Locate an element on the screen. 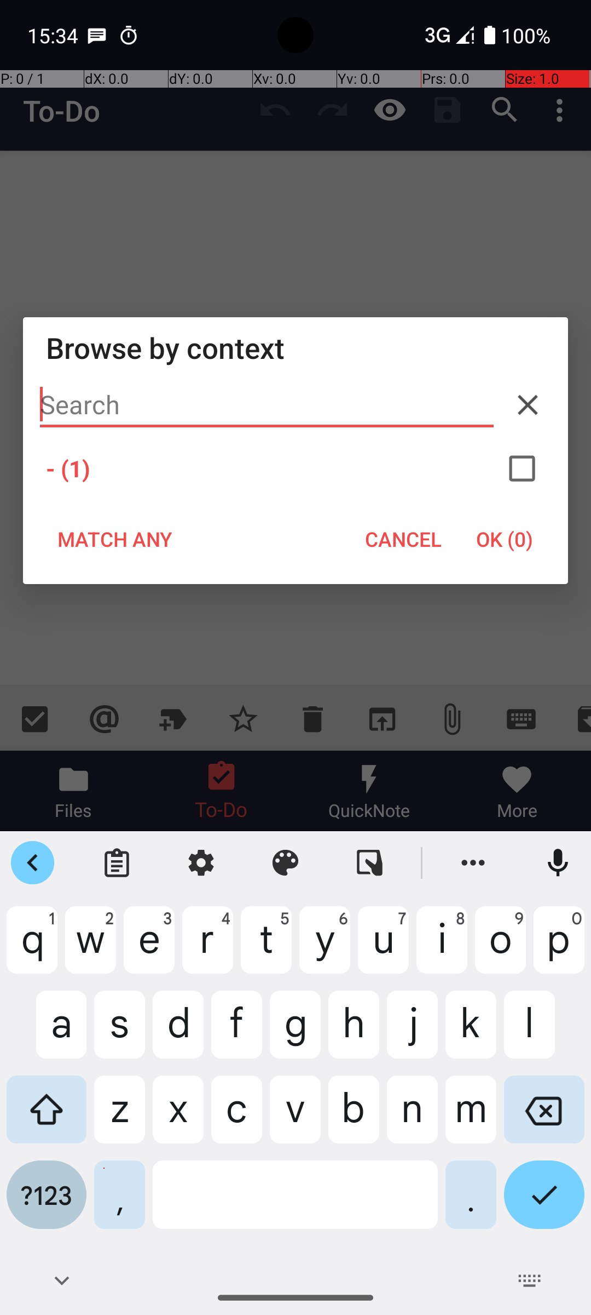  Browse by context is located at coordinates (296, 347).